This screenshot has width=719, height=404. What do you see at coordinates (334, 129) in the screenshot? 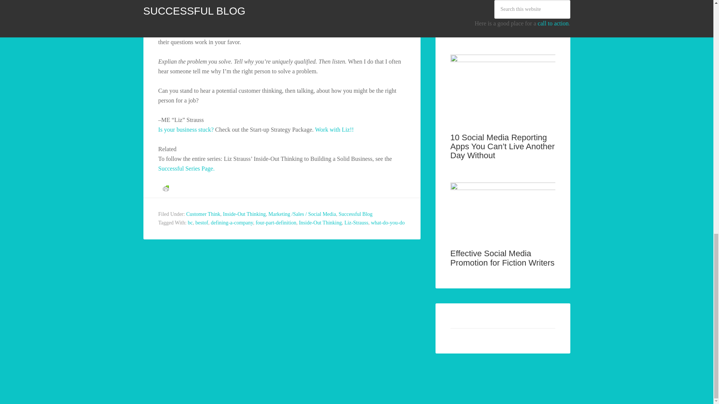
I see `Work with Liz!!` at bounding box center [334, 129].